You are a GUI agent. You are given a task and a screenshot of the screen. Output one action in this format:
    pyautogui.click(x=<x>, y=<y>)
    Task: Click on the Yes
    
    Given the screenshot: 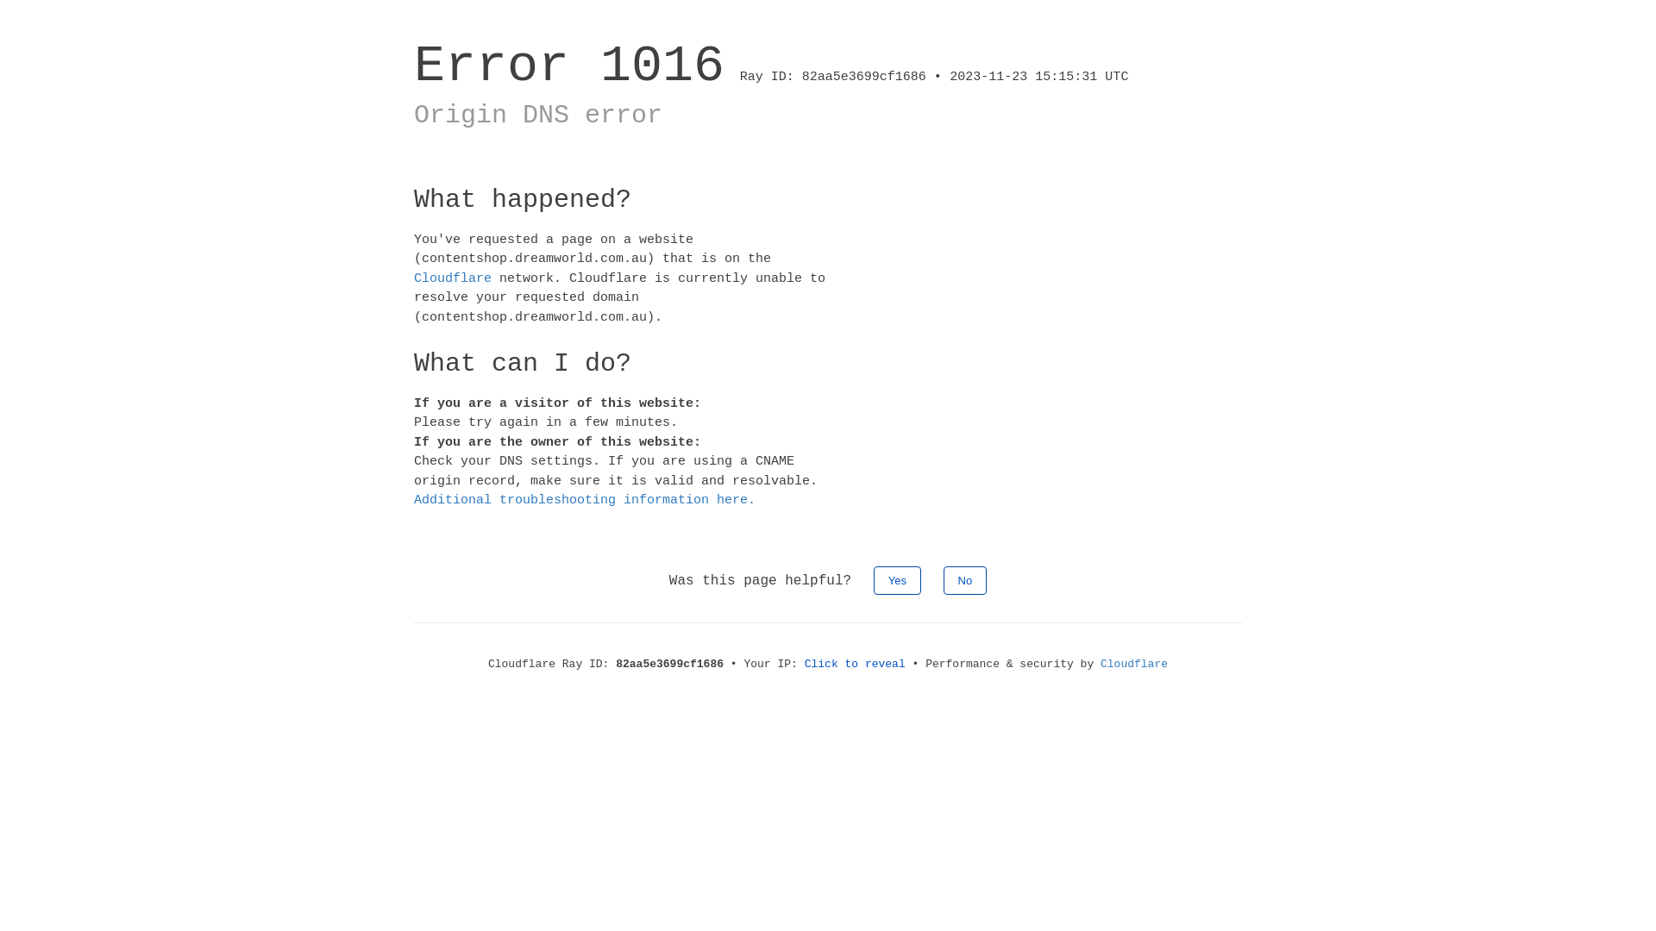 What is the action you would take?
    pyautogui.click(x=897, y=579)
    